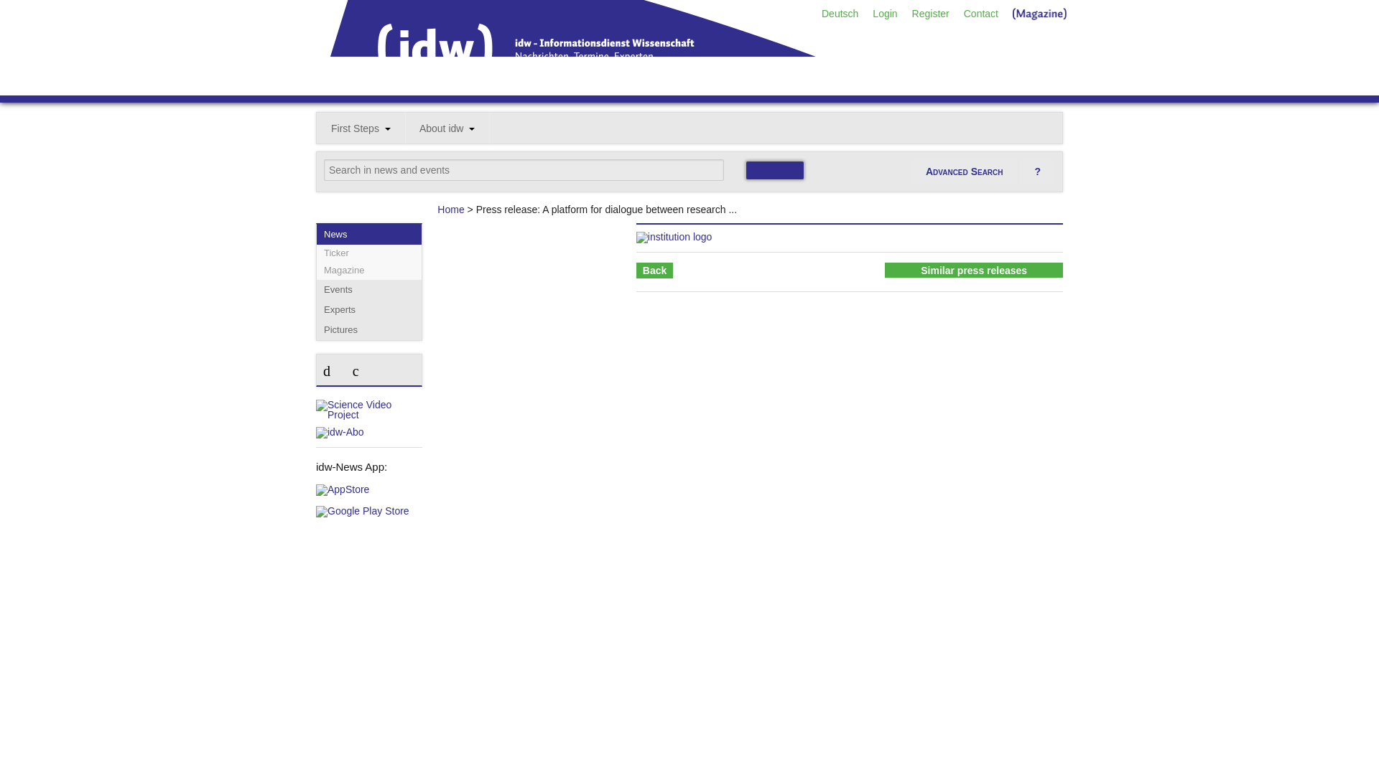 The width and height of the screenshot is (1379, 775). What do you see at coordinates (369, 270) in the screenshot?
I see `Magazine` at bounding box center [369, 270].